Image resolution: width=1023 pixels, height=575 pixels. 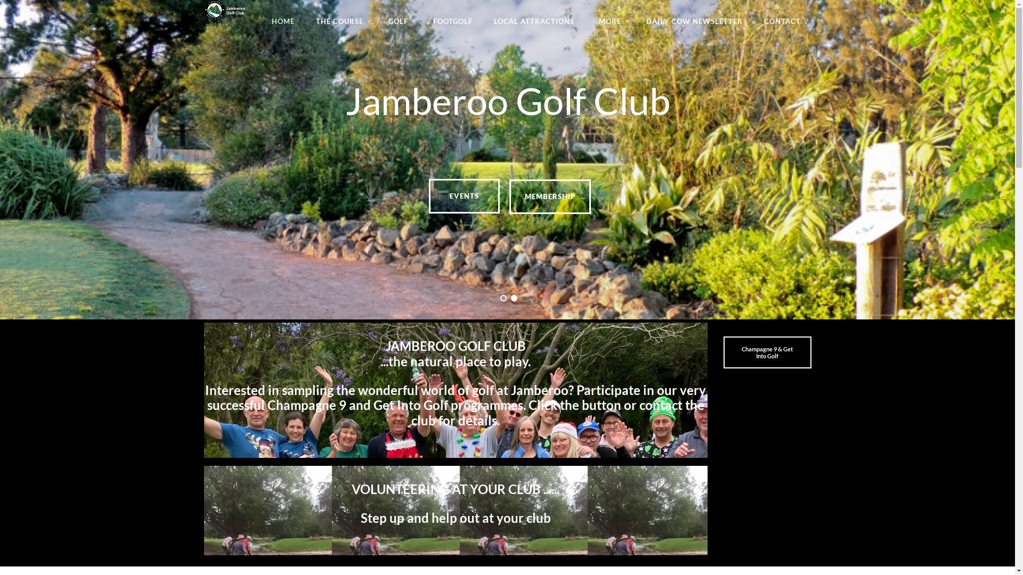 I want to click on Champagne 9 & Get Into Golf, so click(x=767, y=352).